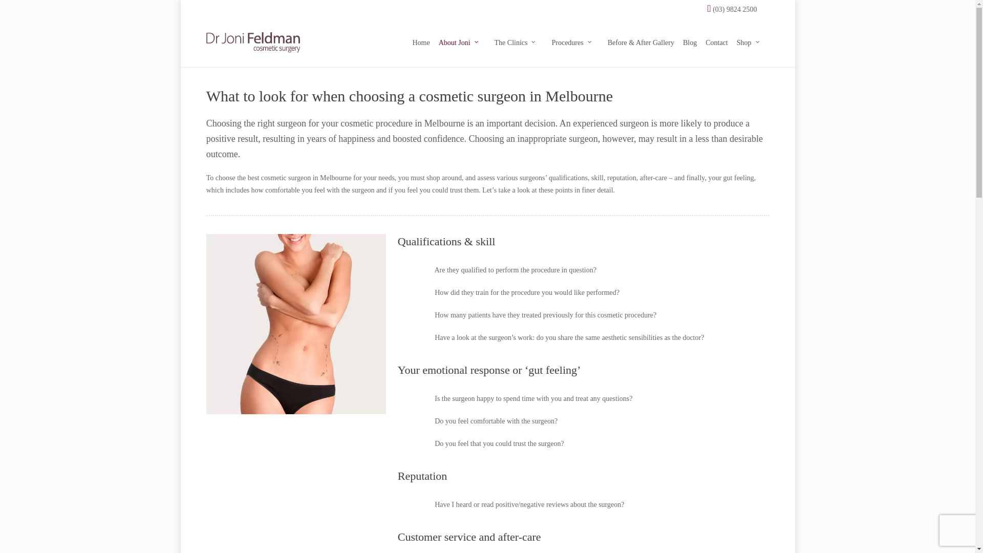  What do you see at coordinates (750, 43) in the screenshot?
I see `Shop` at bounding box center [750, 43].